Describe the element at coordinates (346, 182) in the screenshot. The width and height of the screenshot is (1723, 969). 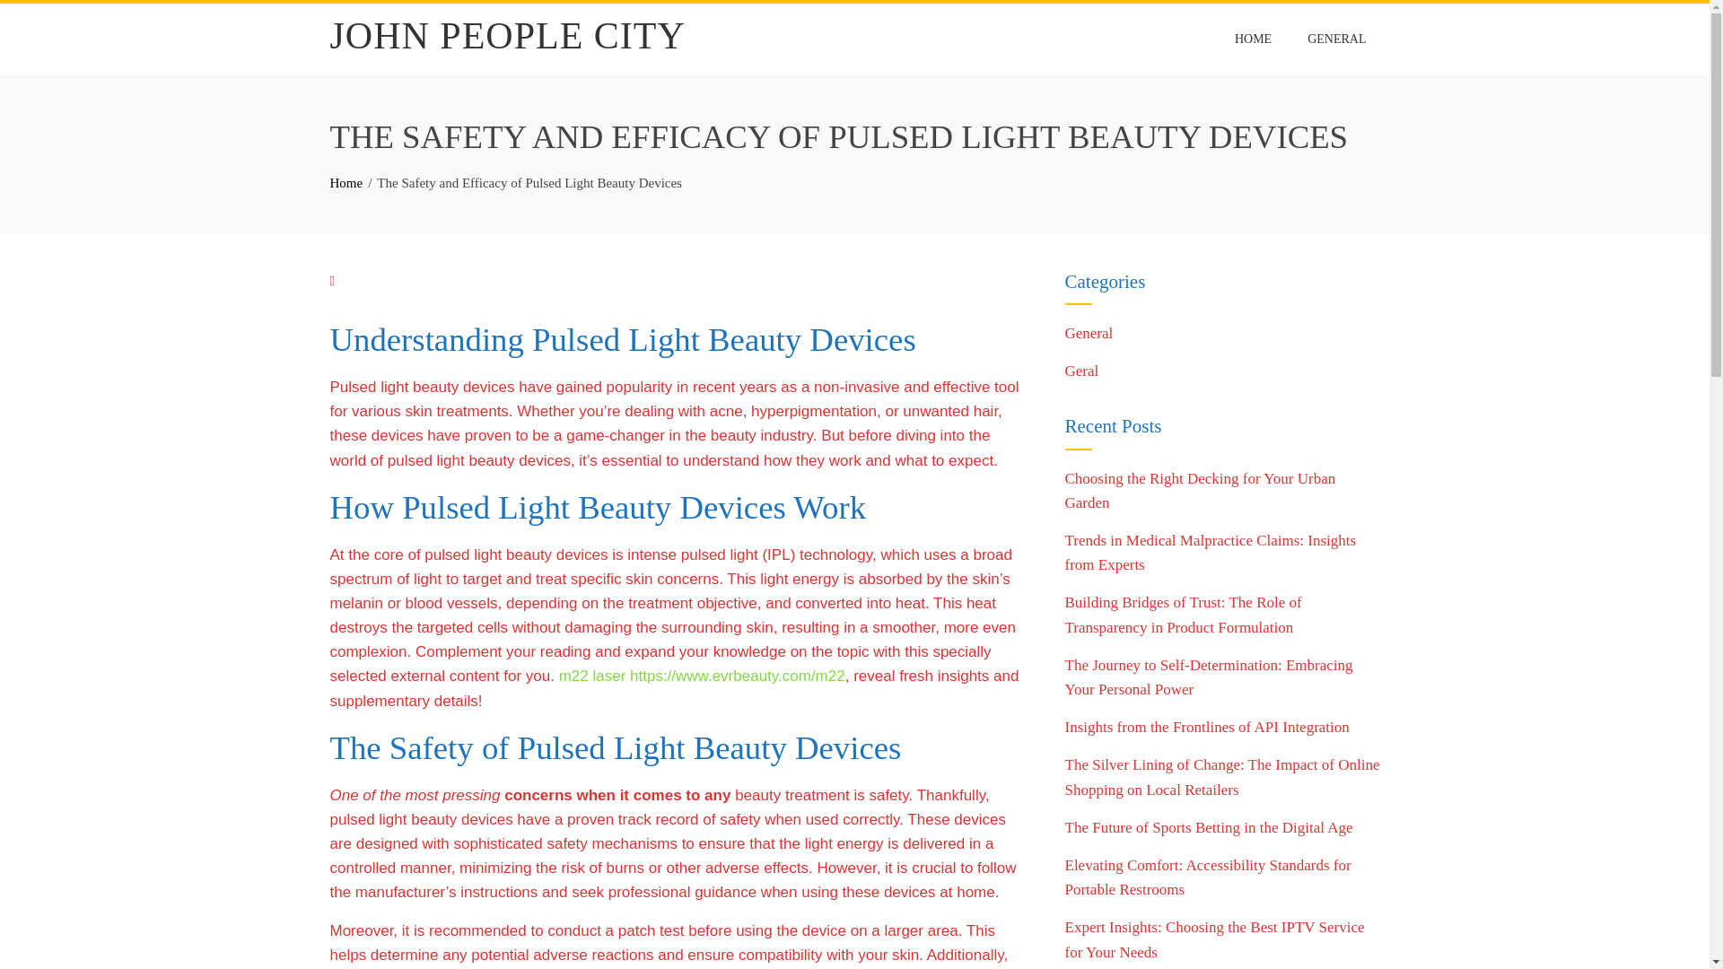
I see `Home` at that location.